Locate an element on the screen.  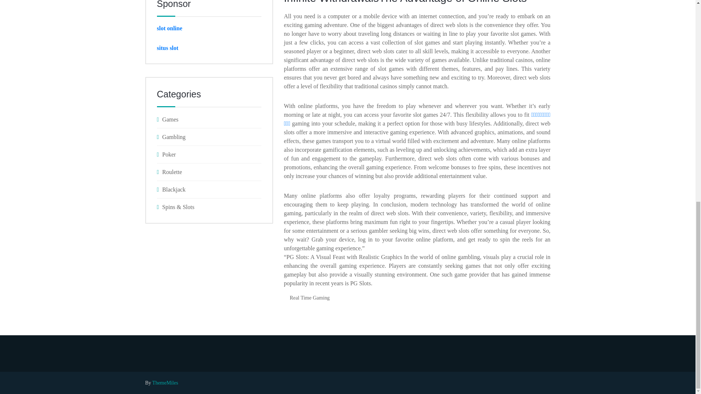
Games is located at coordinates (209, 120).